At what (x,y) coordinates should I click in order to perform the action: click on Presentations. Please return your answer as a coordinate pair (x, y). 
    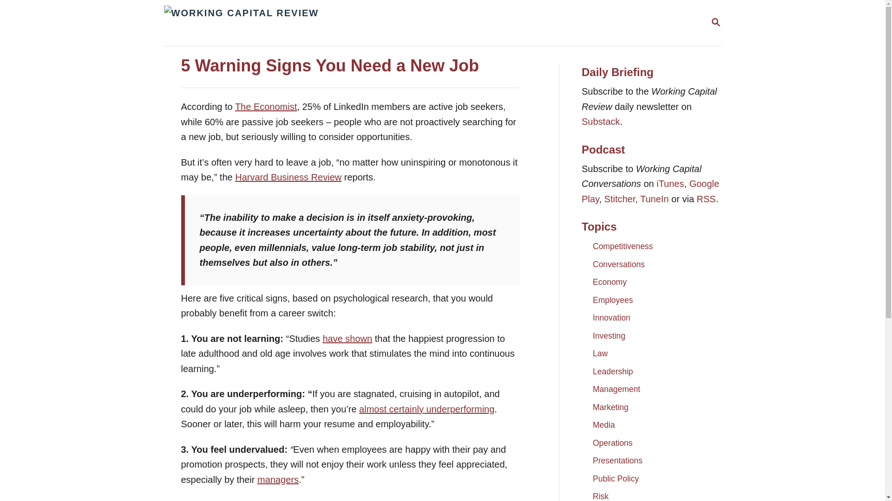
    Looking at the image, I should click on (617, 460).